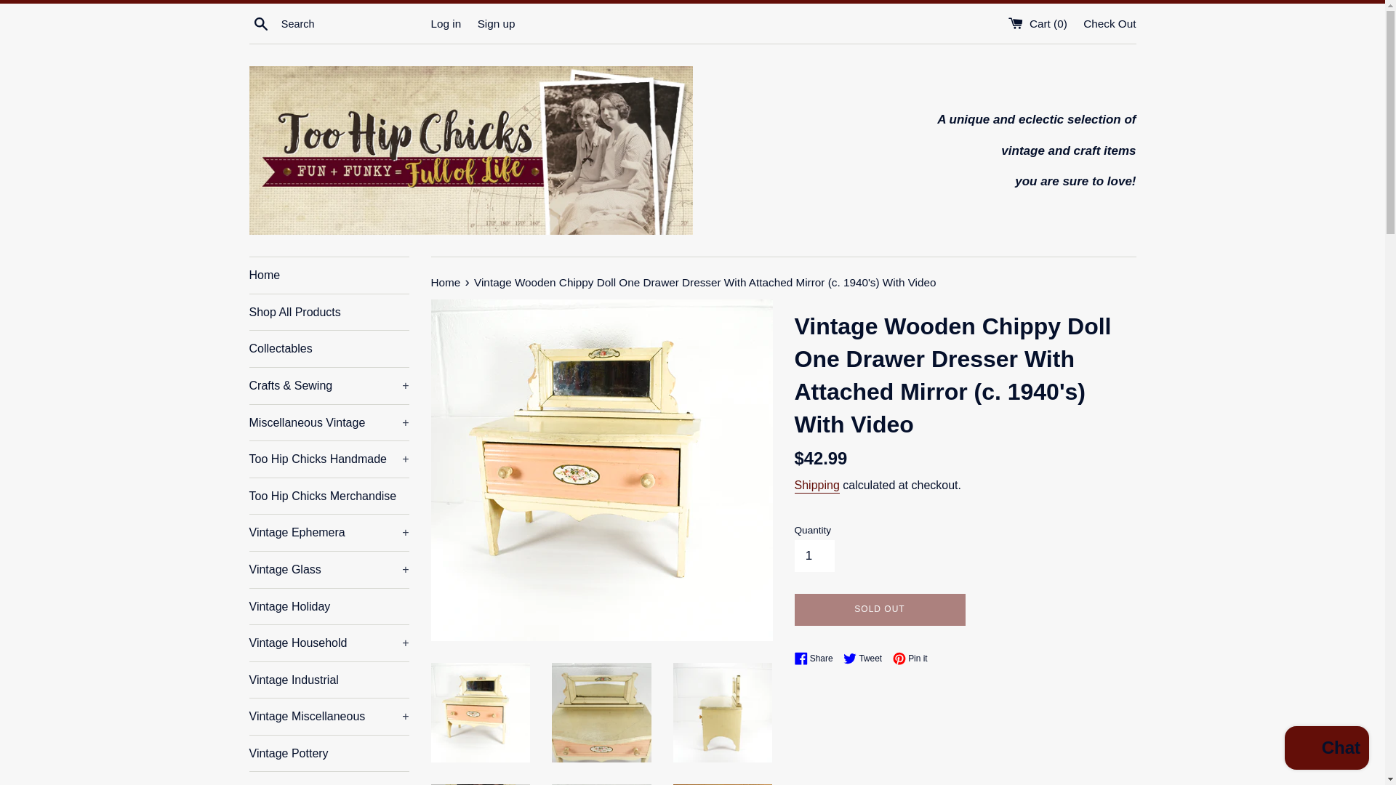  Describe the element at coordinates (329, 275) in the screenshot. I see `Home` at that location.